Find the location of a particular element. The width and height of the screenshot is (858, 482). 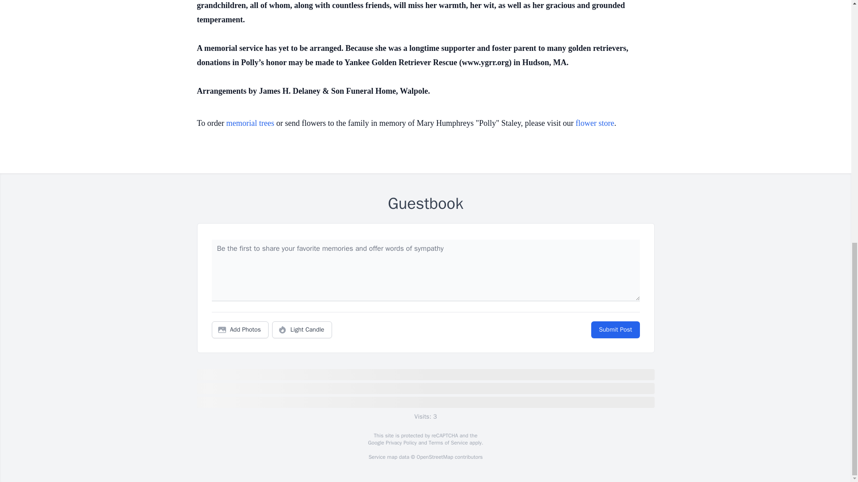

Submit Post is located at coordinates (615, 330).